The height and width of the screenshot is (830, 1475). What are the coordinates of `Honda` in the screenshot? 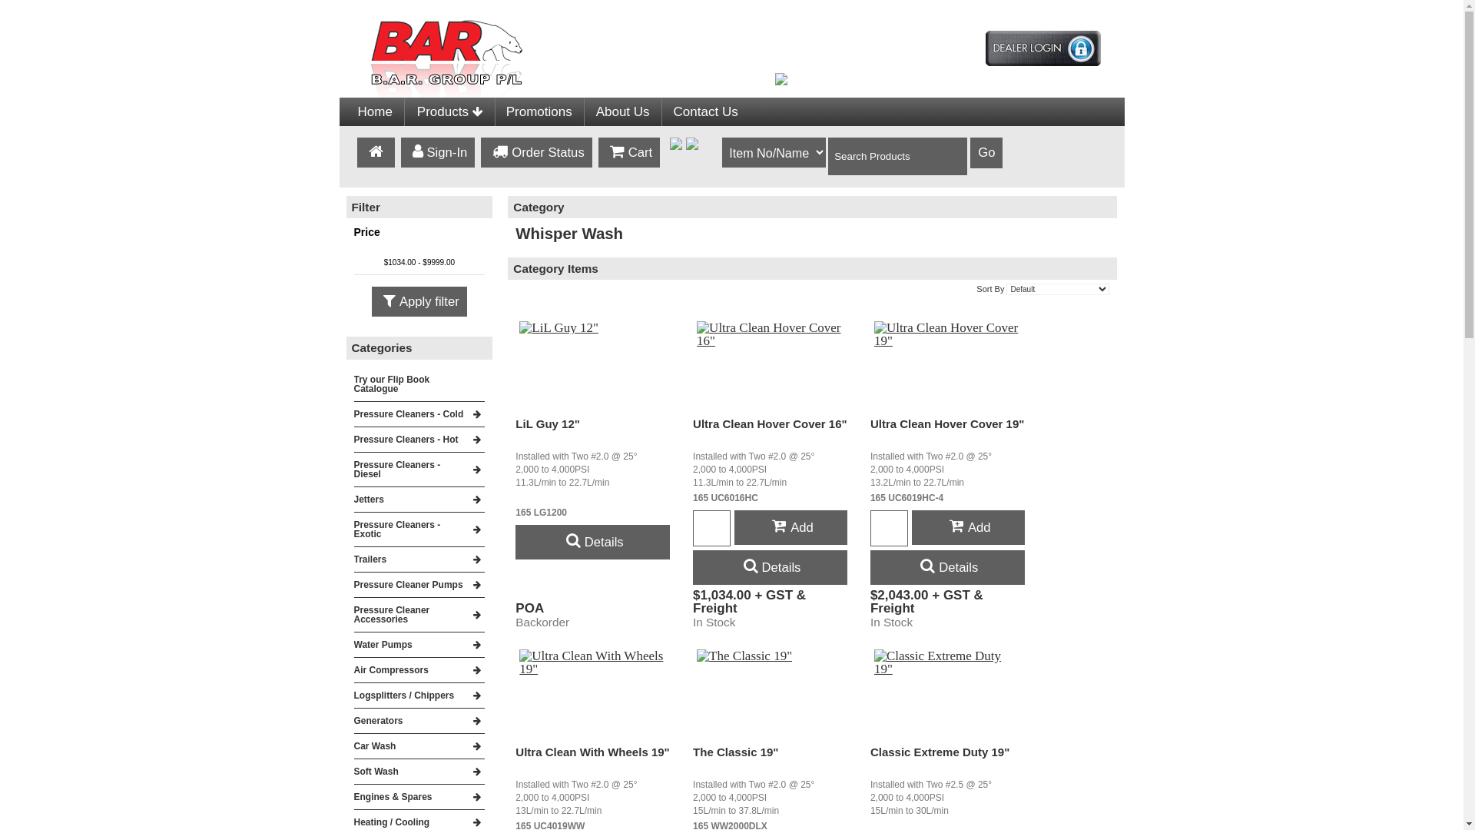 It's located at (611, 138).